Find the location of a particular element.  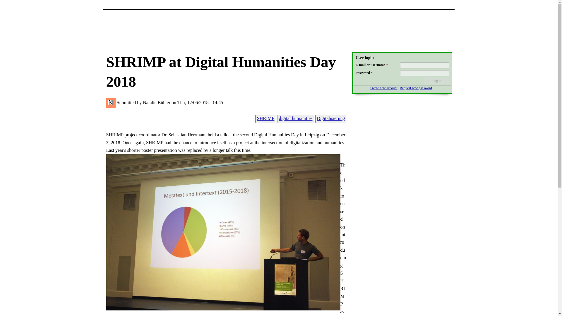

Request new password is located at coordinates (416, 88).